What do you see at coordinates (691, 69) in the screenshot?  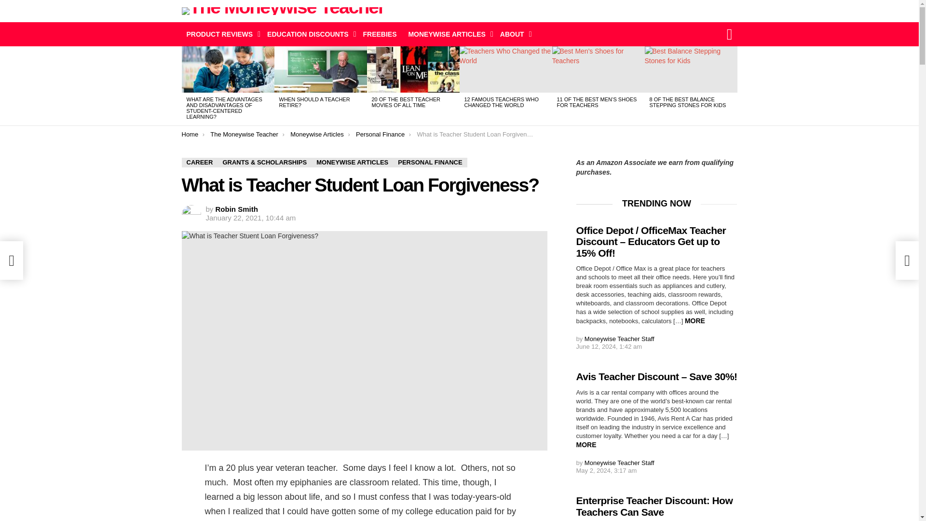 I see `8 of the Best Balance Stepping Stones for Kids` at bounding box center [691, 69].